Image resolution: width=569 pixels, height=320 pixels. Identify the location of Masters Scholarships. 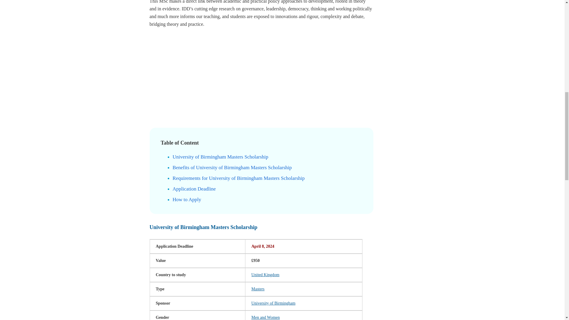
(258, 289).